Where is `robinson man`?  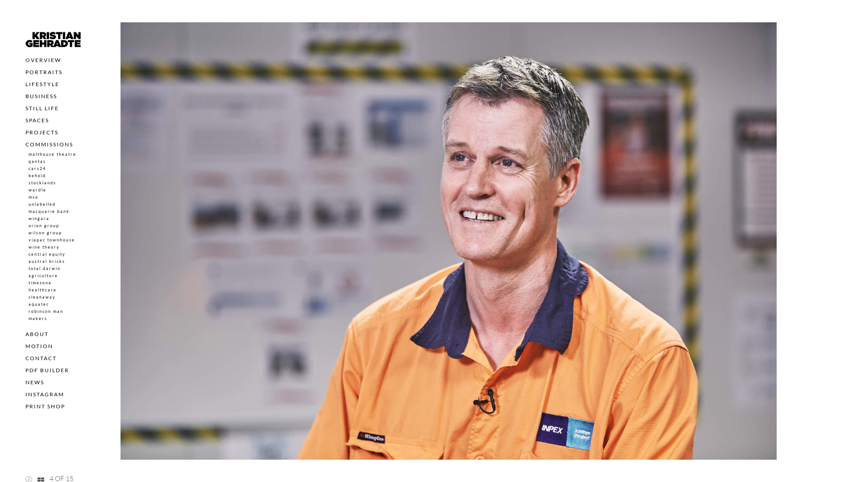 robinson man is located at coordinates (46, 312).